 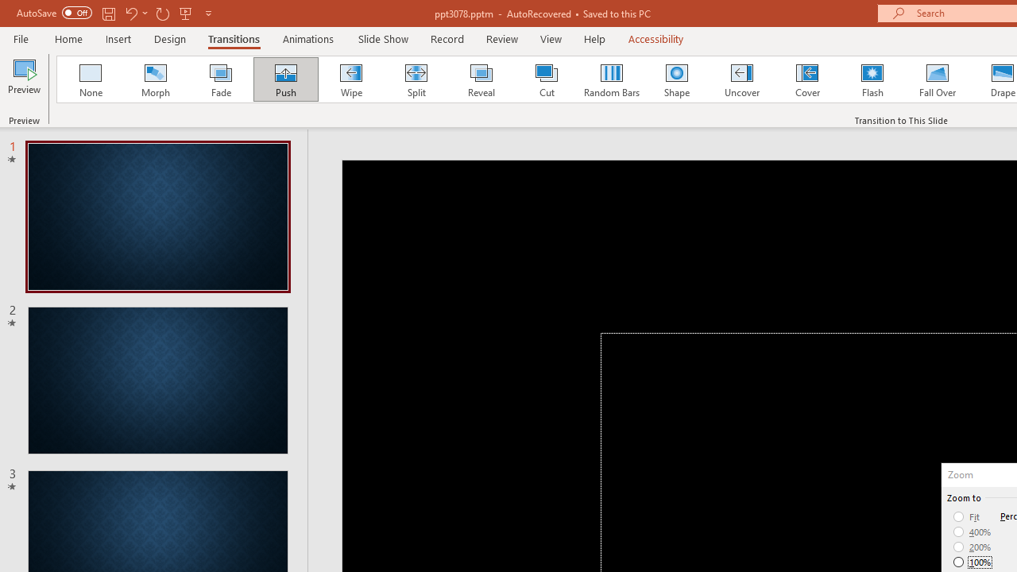 I want to click on Cut, so click(x=547, y=79).